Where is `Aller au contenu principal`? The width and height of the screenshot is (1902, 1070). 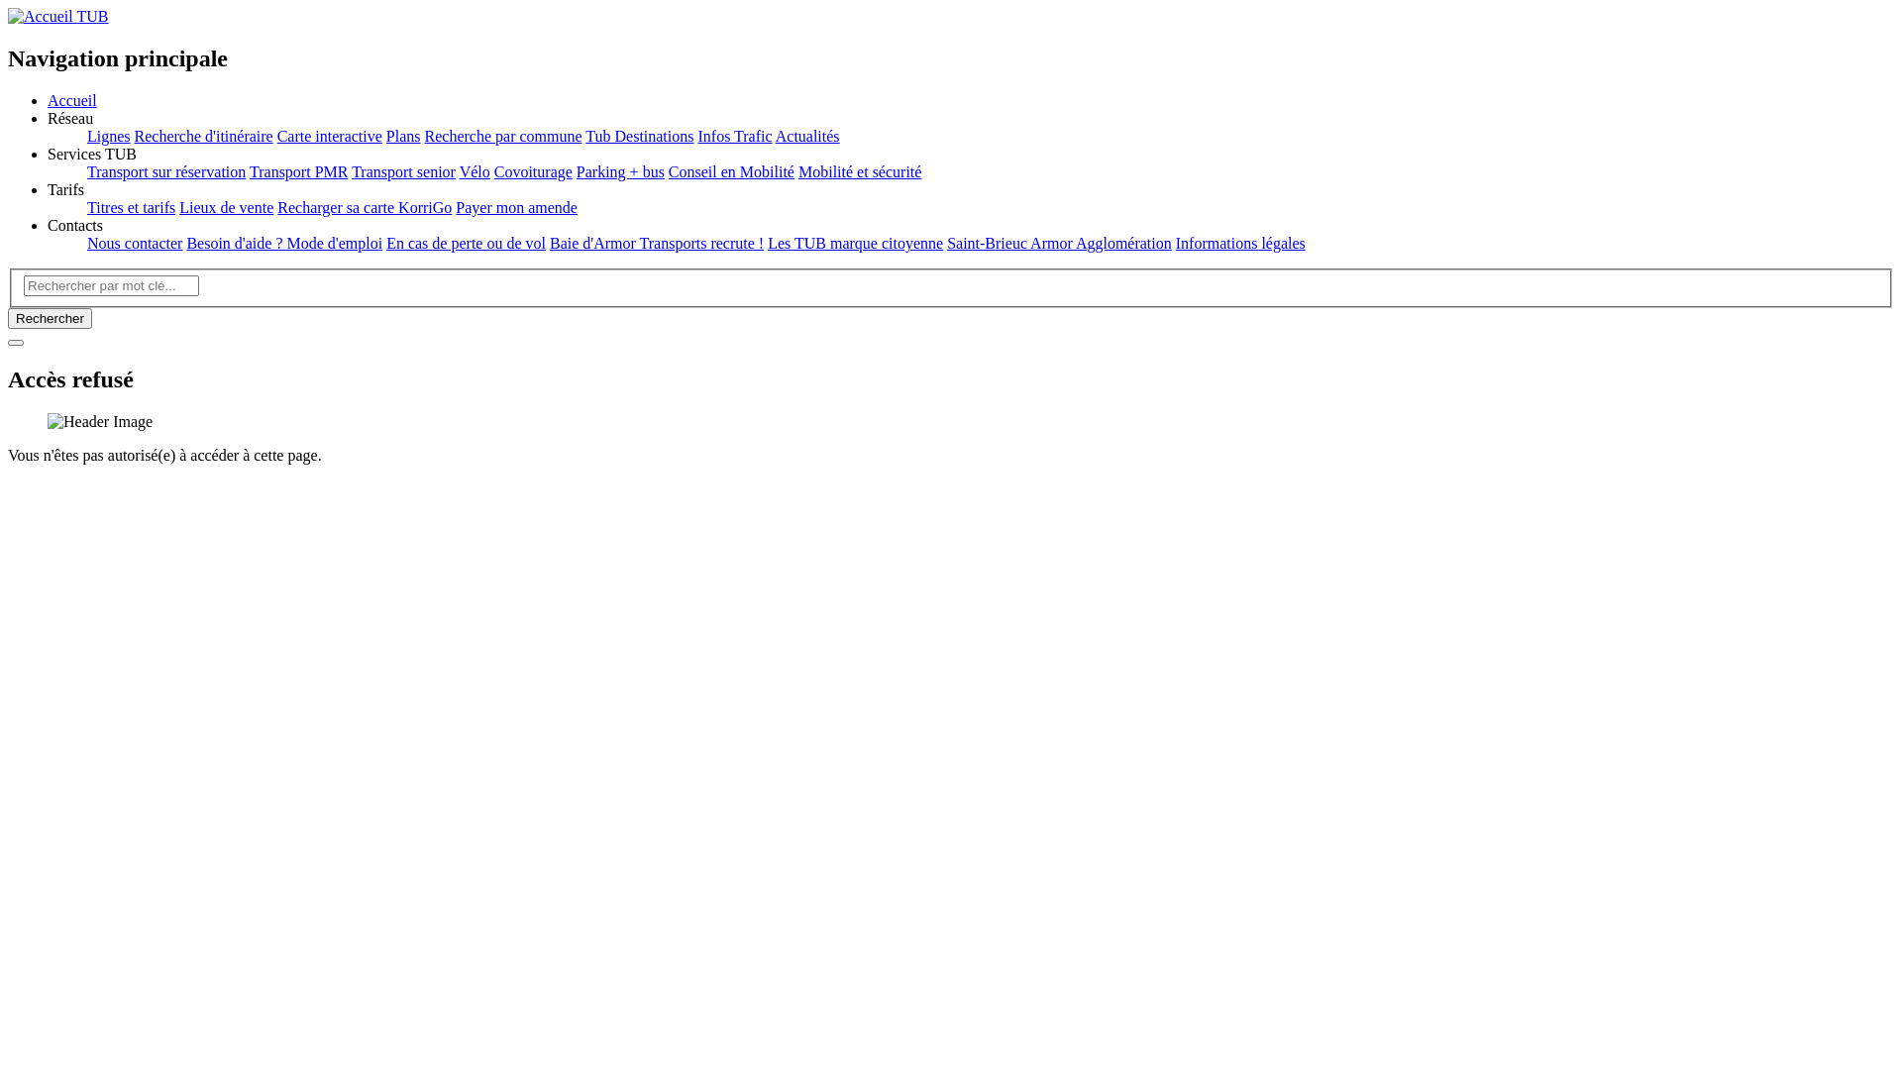
Aller au contenu principal is located at coordinates (8, 8).